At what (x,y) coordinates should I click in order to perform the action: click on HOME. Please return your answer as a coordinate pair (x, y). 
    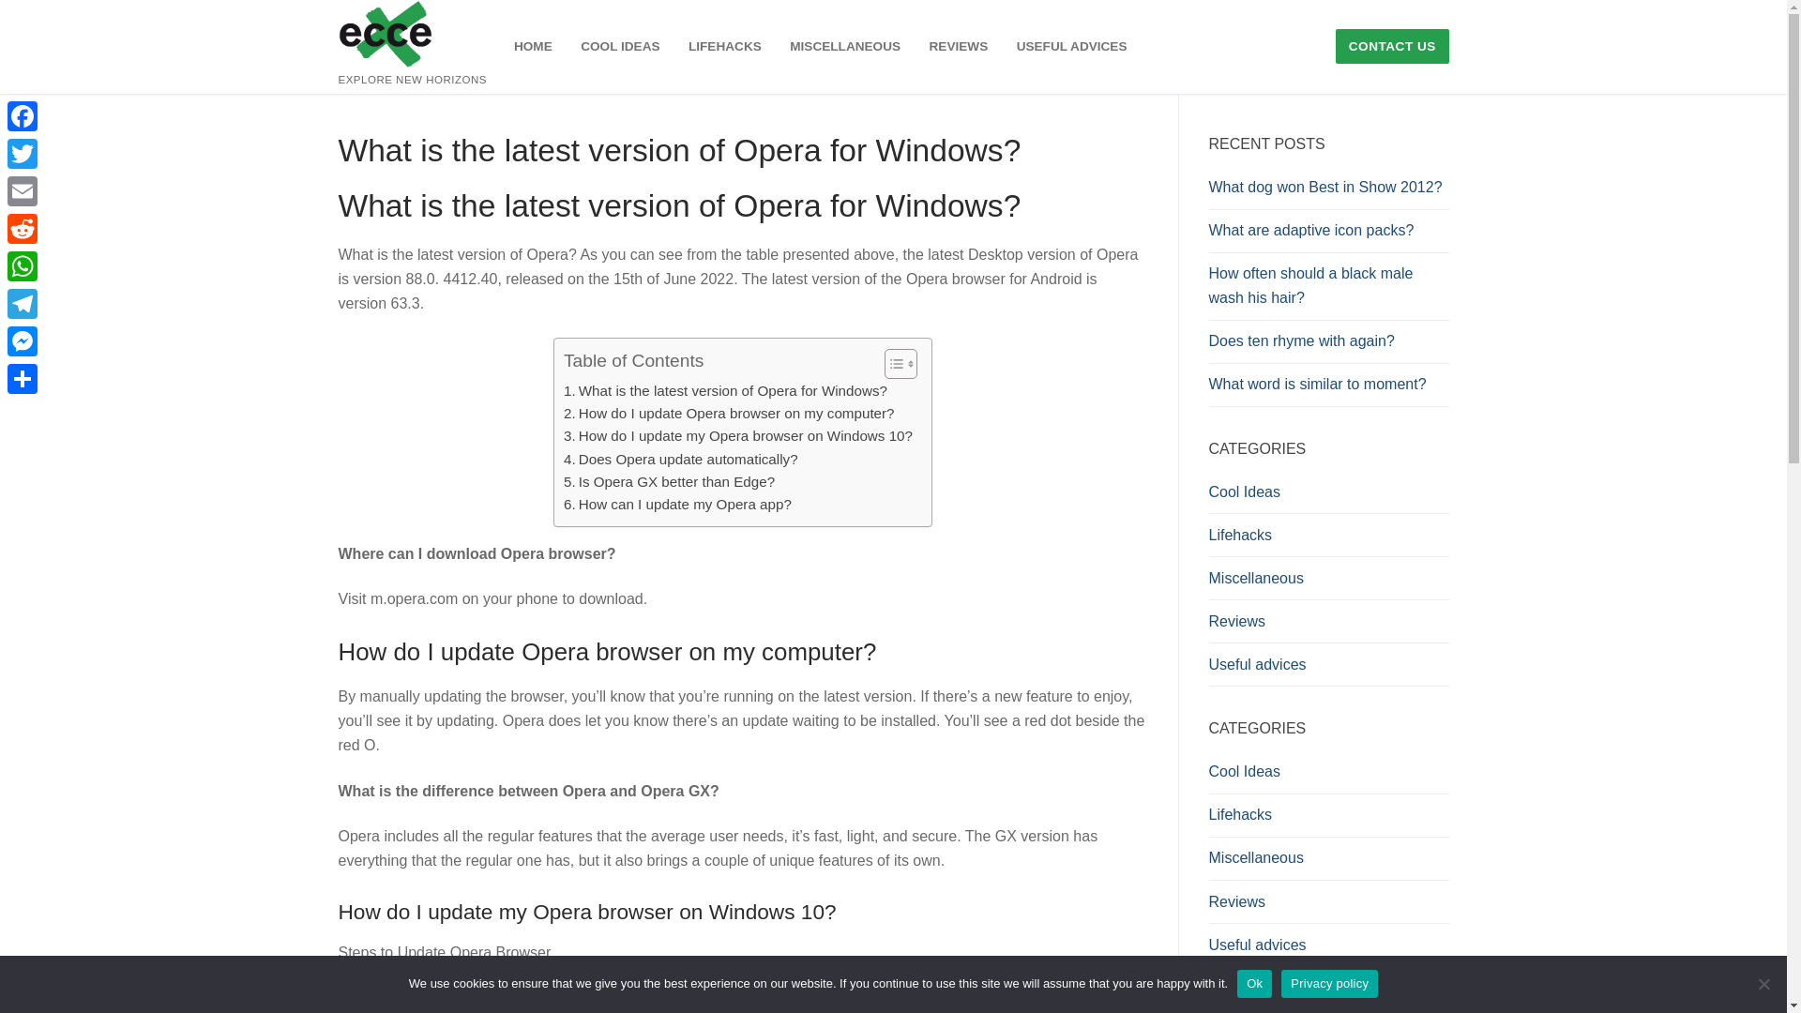
    Looking at the image, I should click on (533, 47).